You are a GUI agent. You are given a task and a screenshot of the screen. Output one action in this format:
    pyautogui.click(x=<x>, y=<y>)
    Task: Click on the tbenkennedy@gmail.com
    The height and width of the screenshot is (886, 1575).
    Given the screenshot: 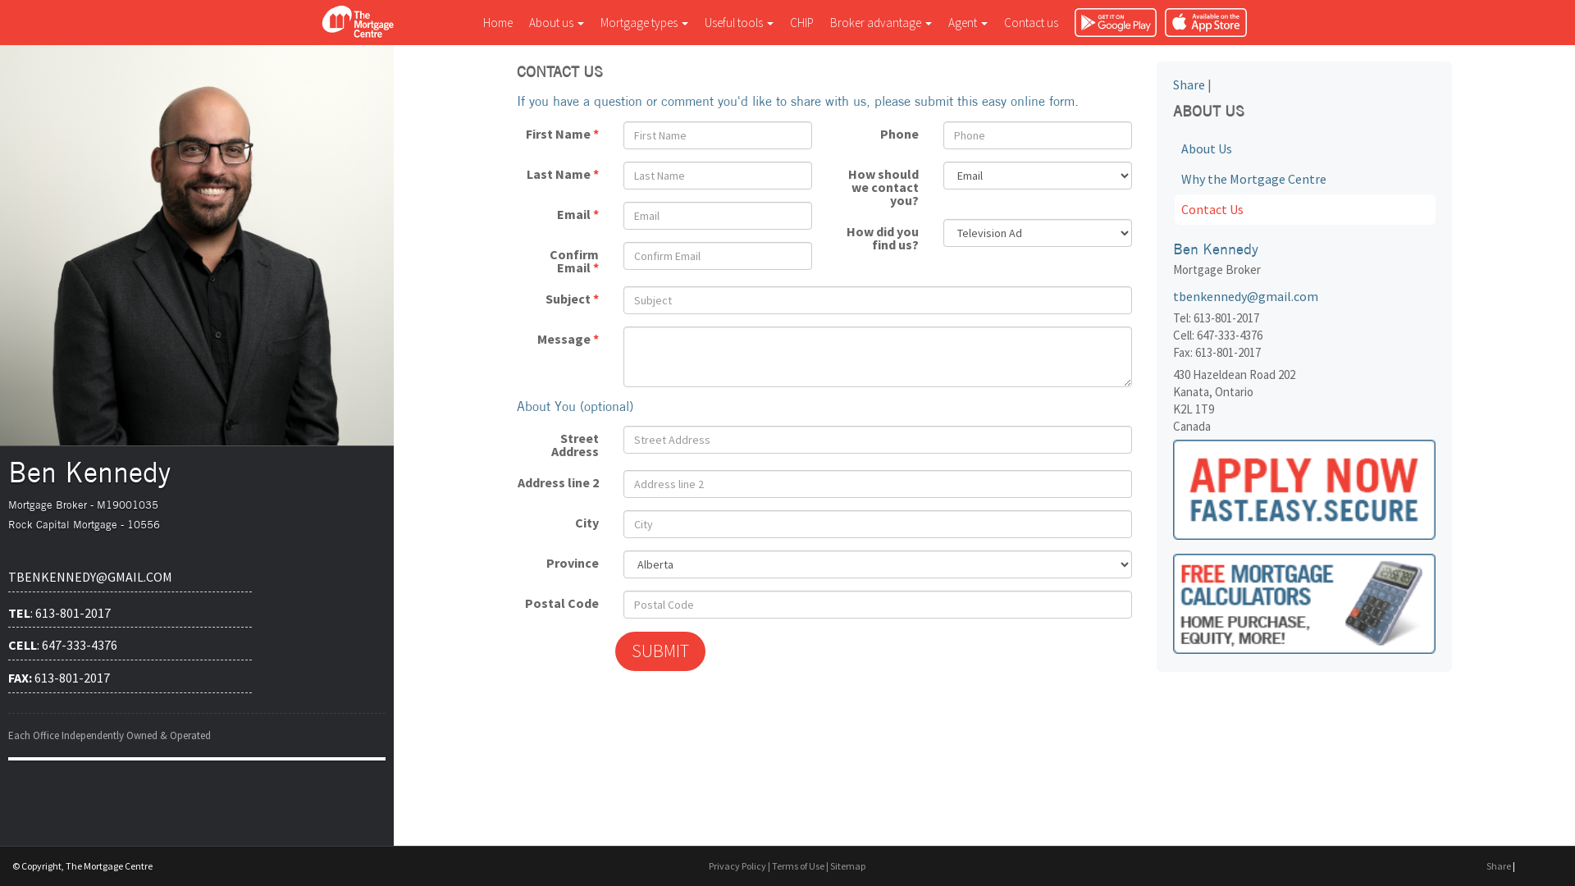 What is the action you would take?
    pyautogui.click(x=1301, y=296)
    